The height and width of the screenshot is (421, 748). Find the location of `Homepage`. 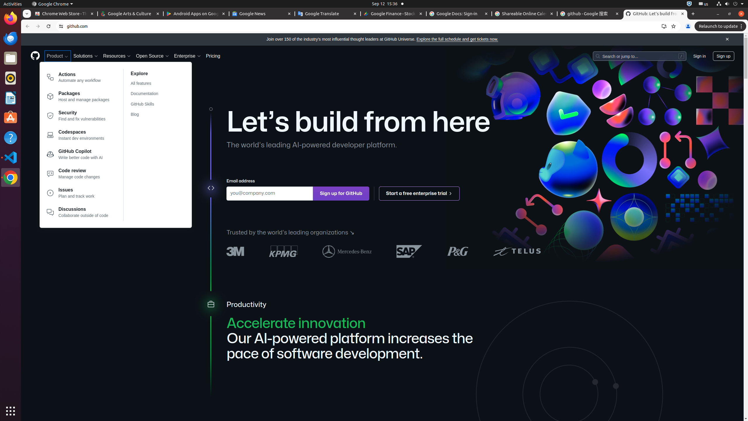

Homepage is located at coordinates (35, 56).